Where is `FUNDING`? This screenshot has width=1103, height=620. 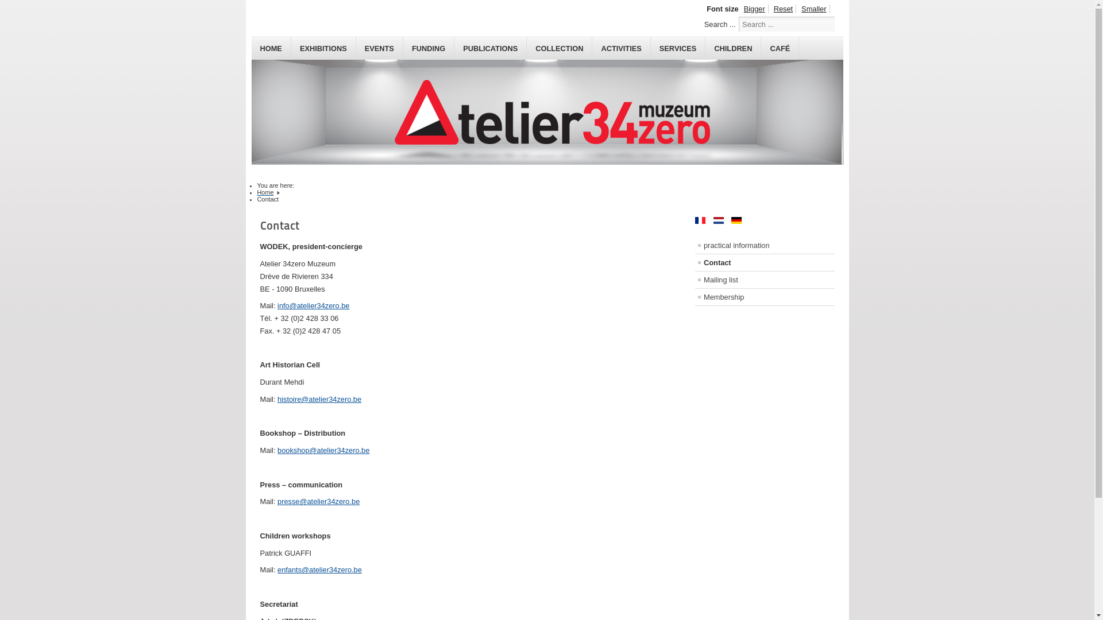
FUNDING is located at coordinates (429, 48).